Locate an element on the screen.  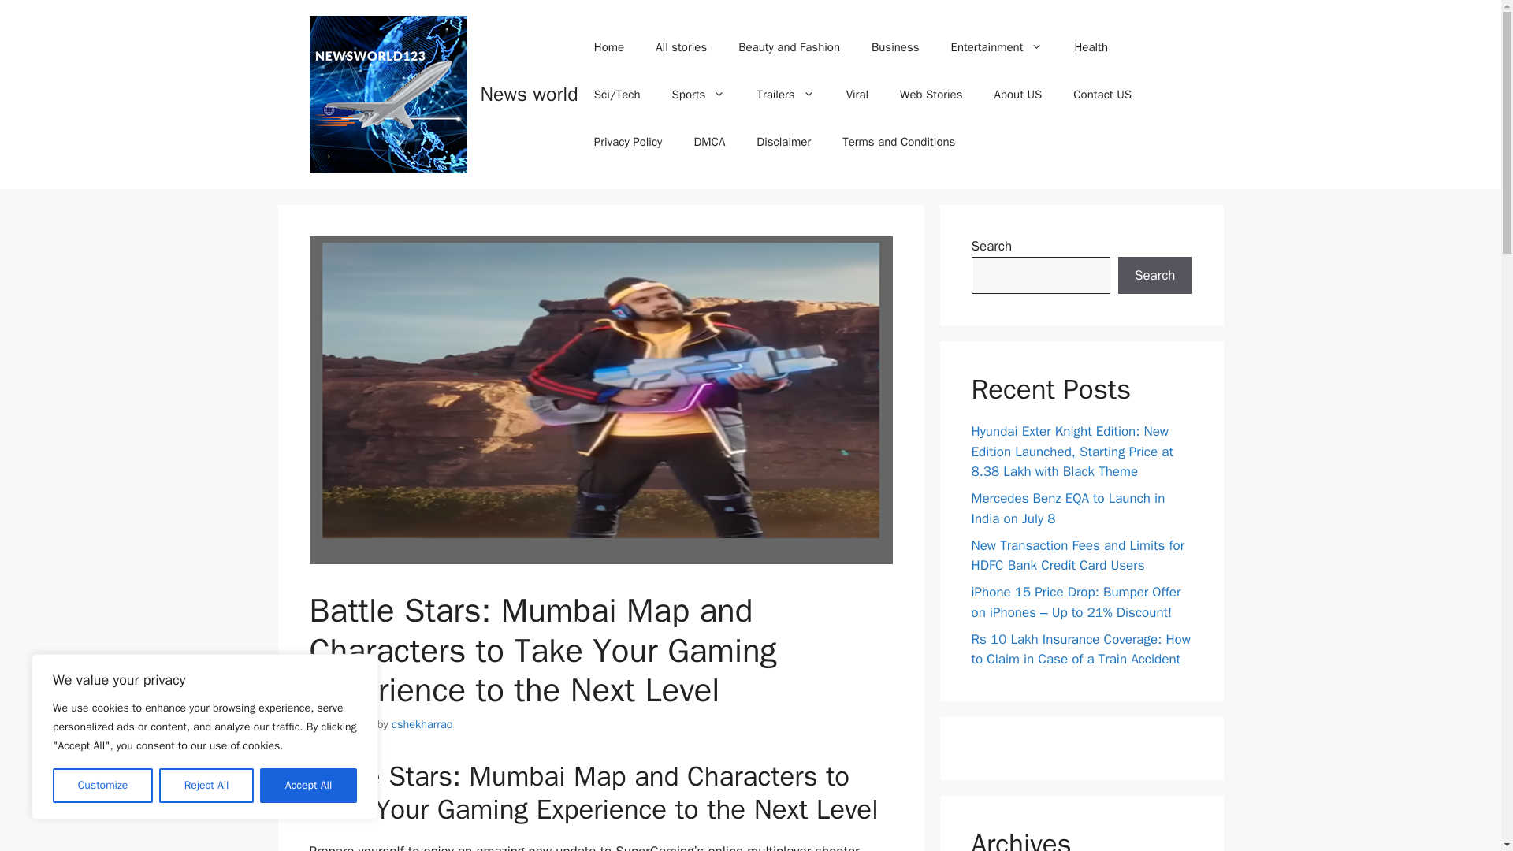
View all posts by cshekharrao is located at coordinates (422, 723).